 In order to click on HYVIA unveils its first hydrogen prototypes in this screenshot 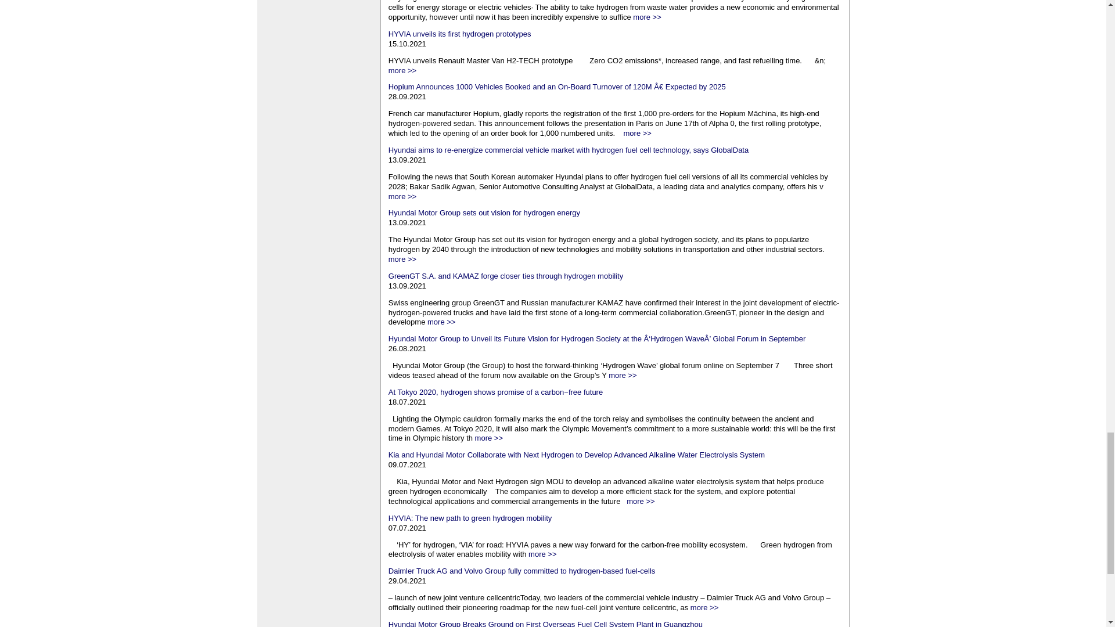, I will do `click(460, 34)`.